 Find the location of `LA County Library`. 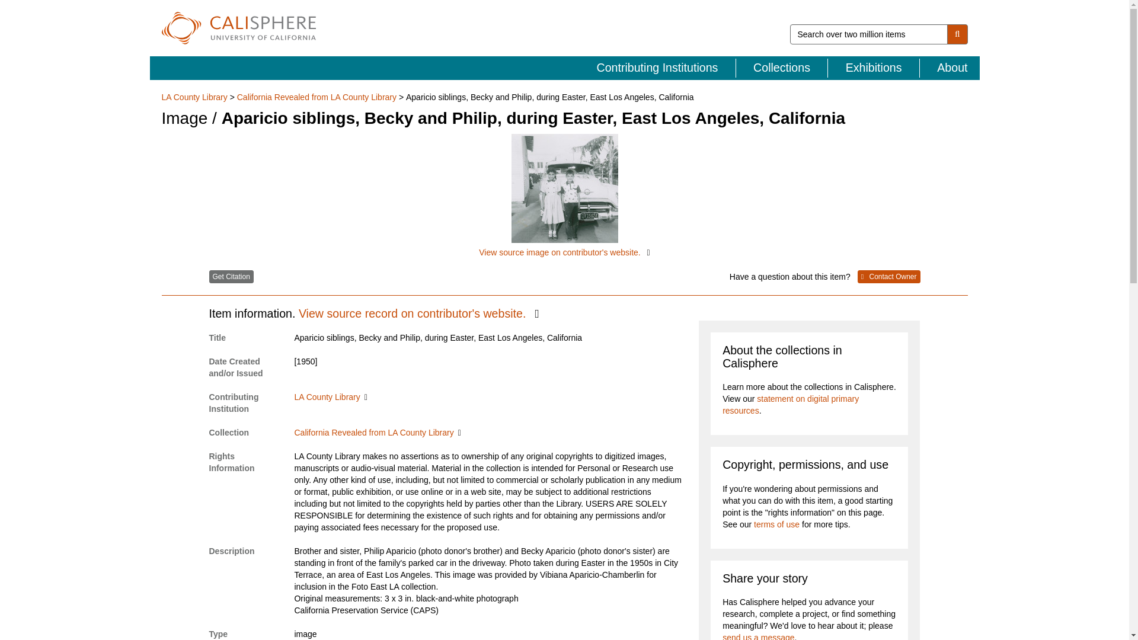

LA County Library is located at coordinates (330, 397).